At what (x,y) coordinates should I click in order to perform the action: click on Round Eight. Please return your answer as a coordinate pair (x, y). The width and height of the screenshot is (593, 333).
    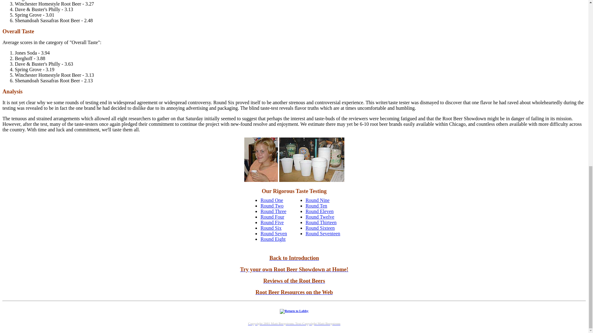
    Looking at the image, I should click on (272, 239).